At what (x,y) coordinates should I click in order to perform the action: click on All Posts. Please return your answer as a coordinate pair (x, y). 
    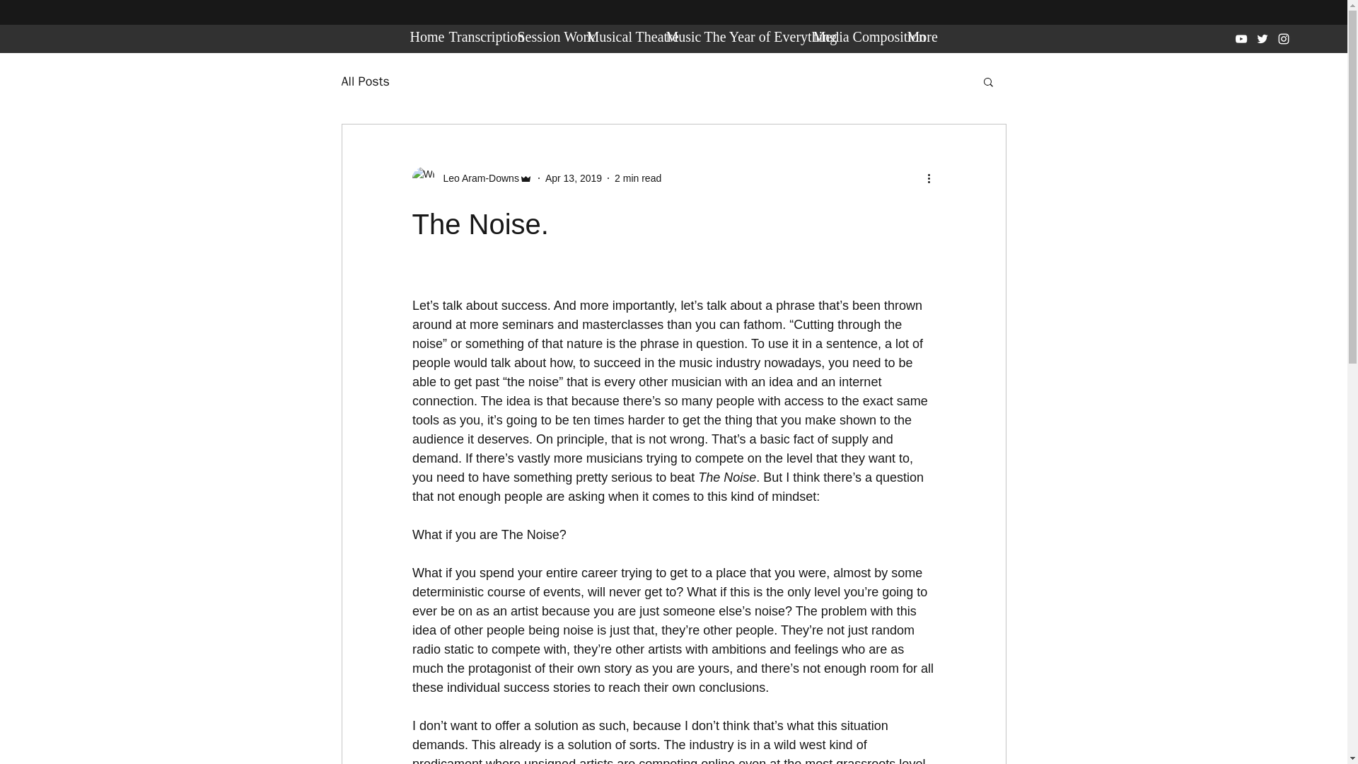
    Looking at the image, I should click on (364, 81).